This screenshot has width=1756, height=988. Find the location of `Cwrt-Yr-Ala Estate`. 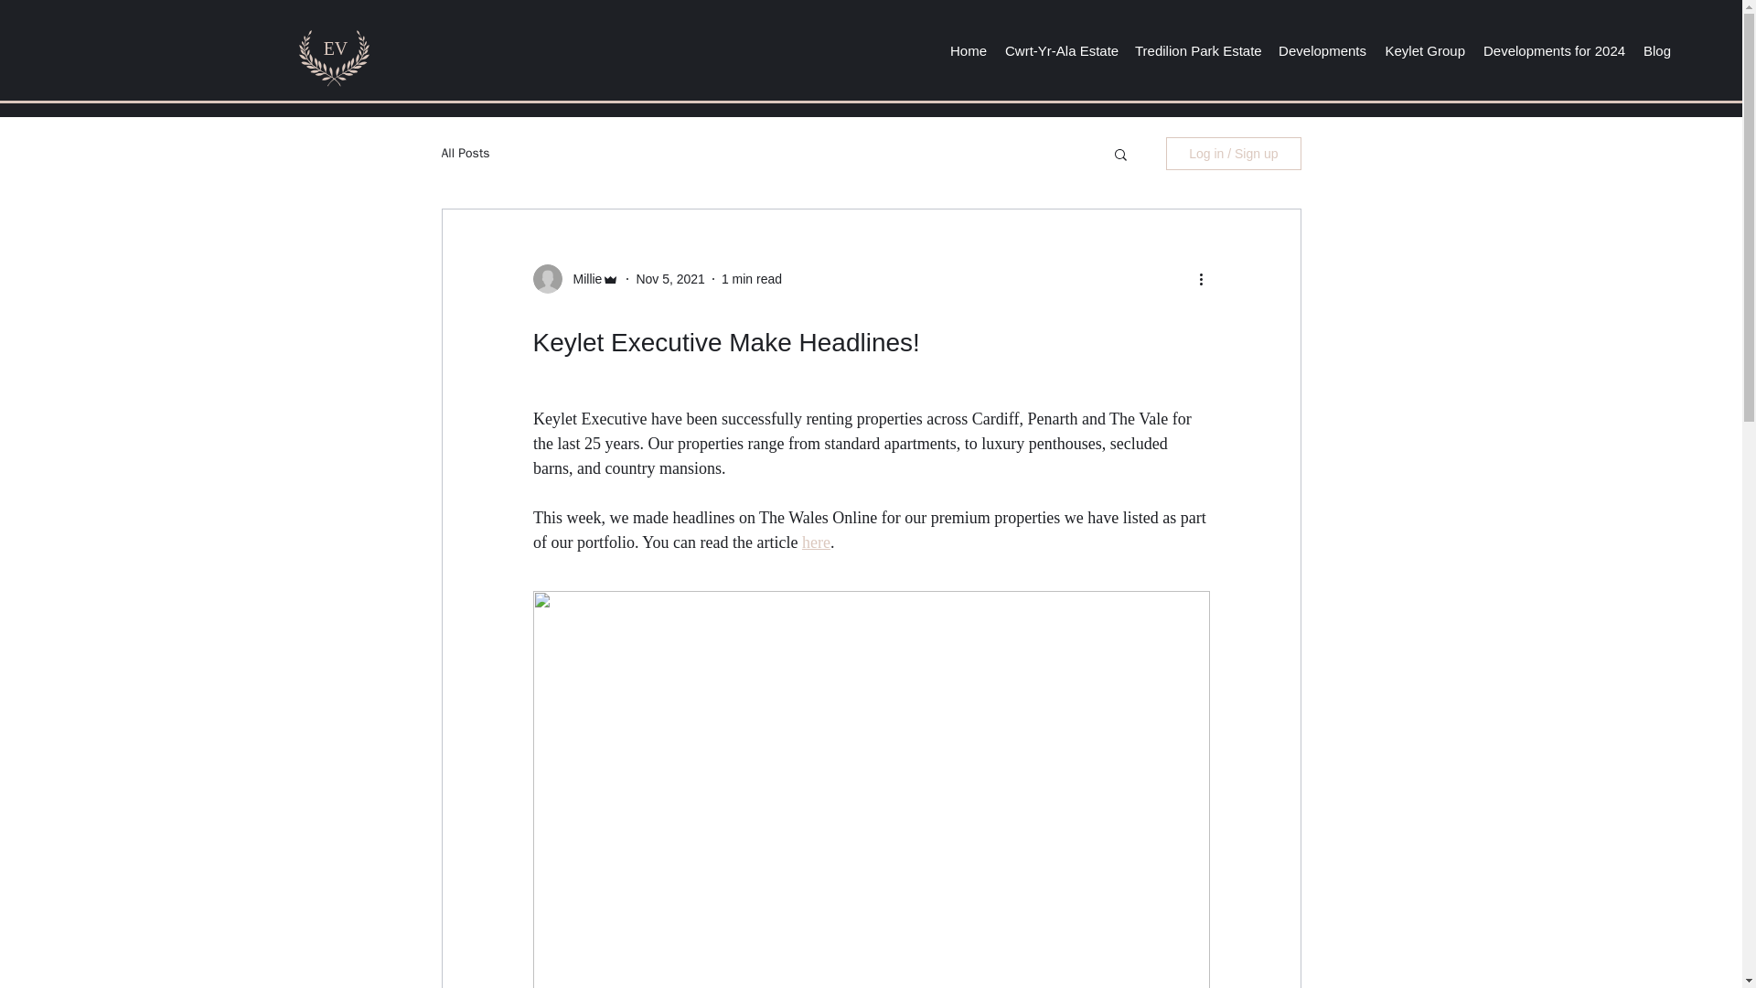

Cwrt-Yr-Ala Estate is located at coordinates (1060, 51).